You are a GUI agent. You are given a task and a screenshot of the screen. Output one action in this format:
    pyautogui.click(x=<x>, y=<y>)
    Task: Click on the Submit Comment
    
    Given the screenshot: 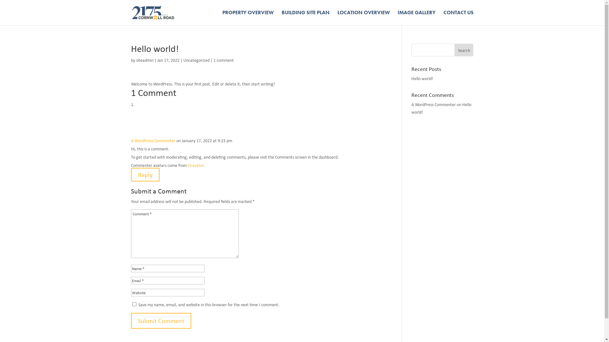 What is the action you would take?
    pyautogui.click(x=161, y=321)
    